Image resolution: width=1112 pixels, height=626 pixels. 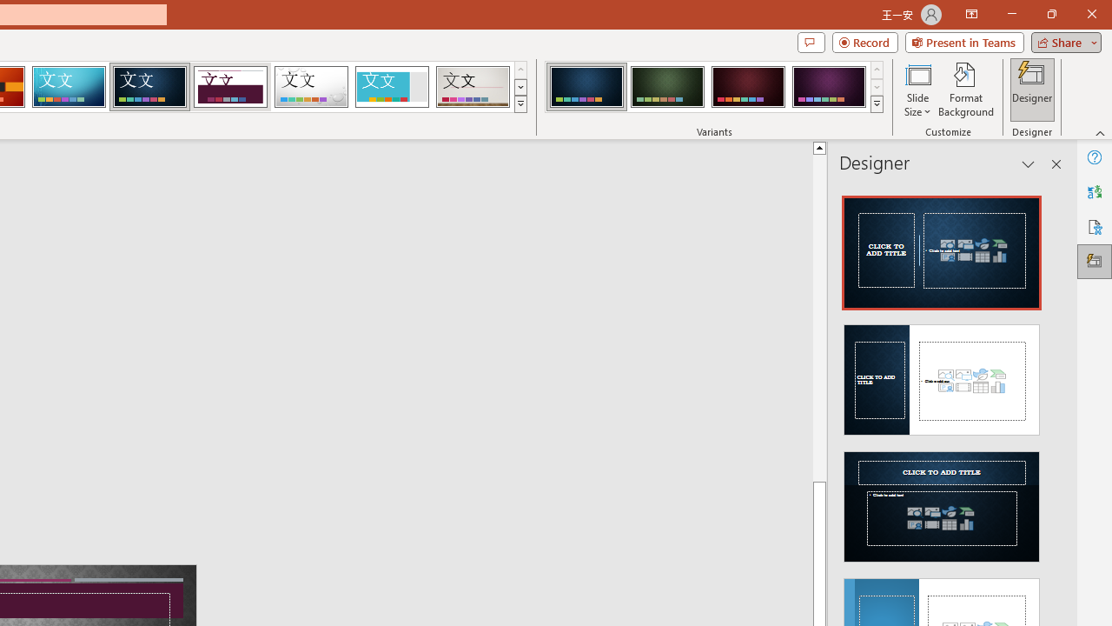 What do you see at coordinates (473, 87) in the screenshot?
I see `Gallery` at bounding box center [473, 87].